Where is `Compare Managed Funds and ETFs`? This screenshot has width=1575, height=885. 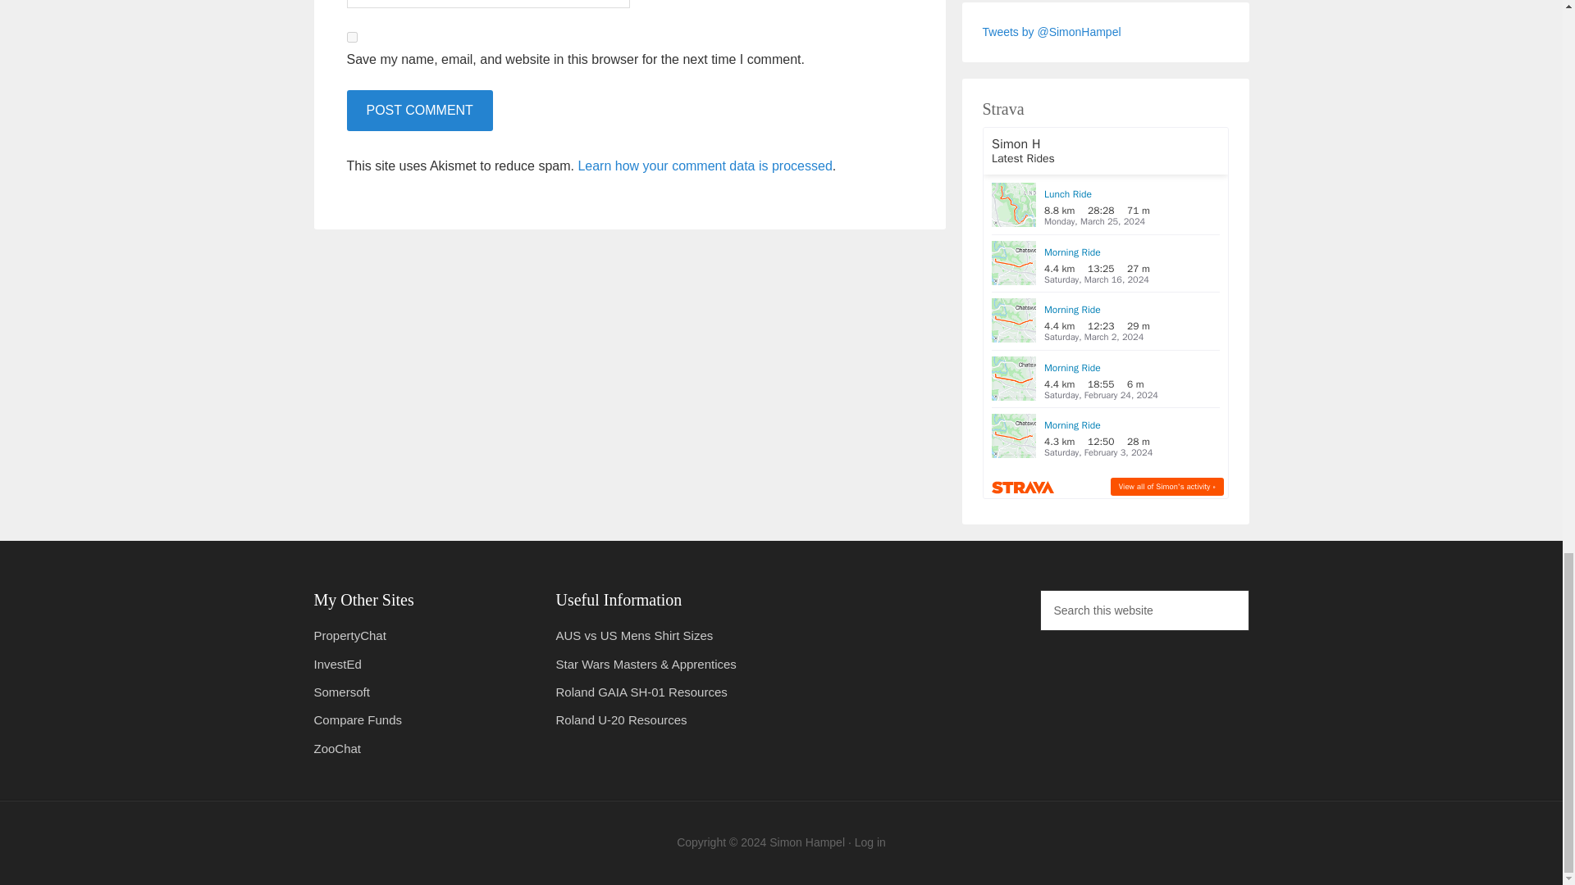 Compare Managed Funds and ETFs is located at coordinates (358, 719).